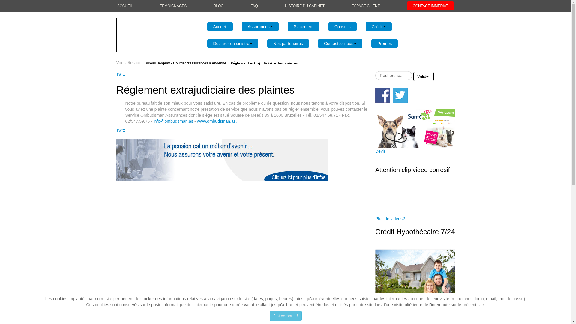 This screenshot has height=324, width=576. I want to click on Conseils, so click(343, 27).